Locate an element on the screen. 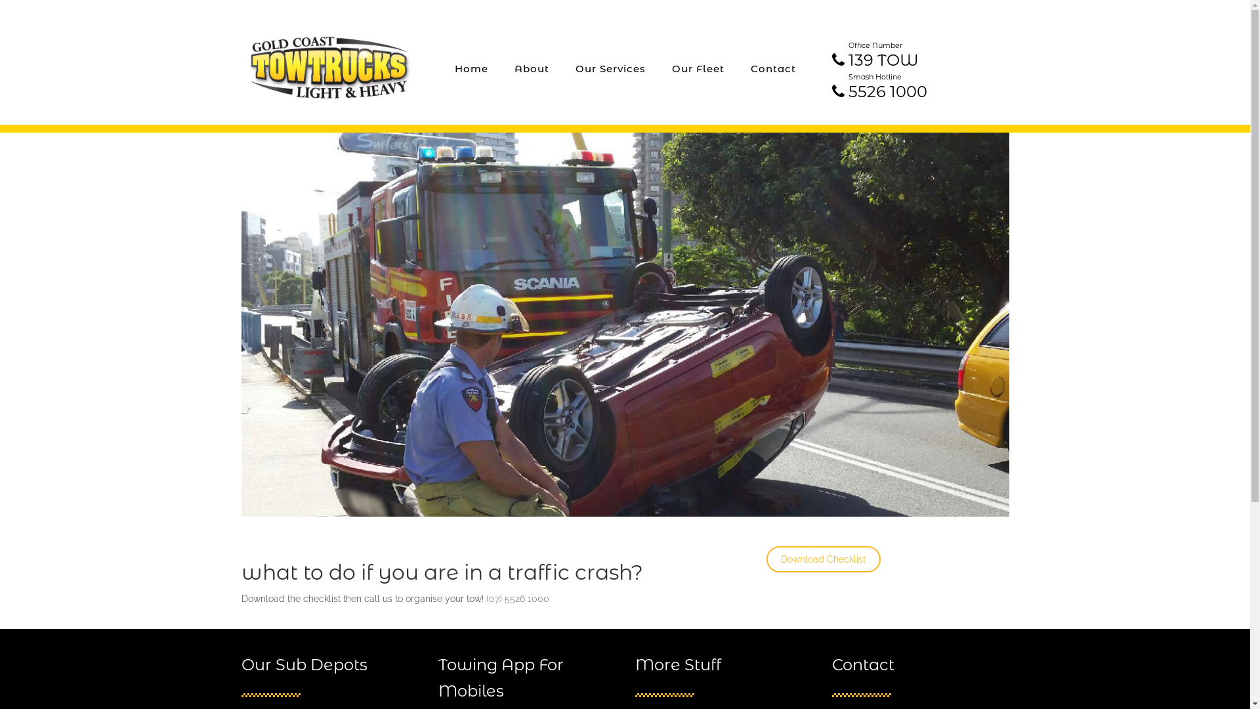  About is located at coordinates (532, 69).